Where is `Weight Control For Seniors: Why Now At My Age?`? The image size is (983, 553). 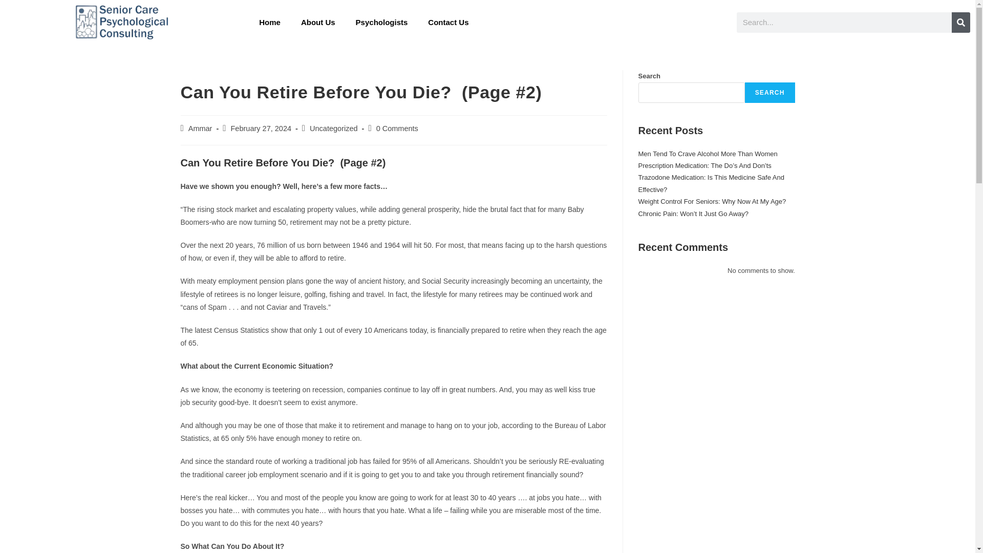 Weight Control For Seniors: Why Now At My Age? is located at coordinates (712, 201).